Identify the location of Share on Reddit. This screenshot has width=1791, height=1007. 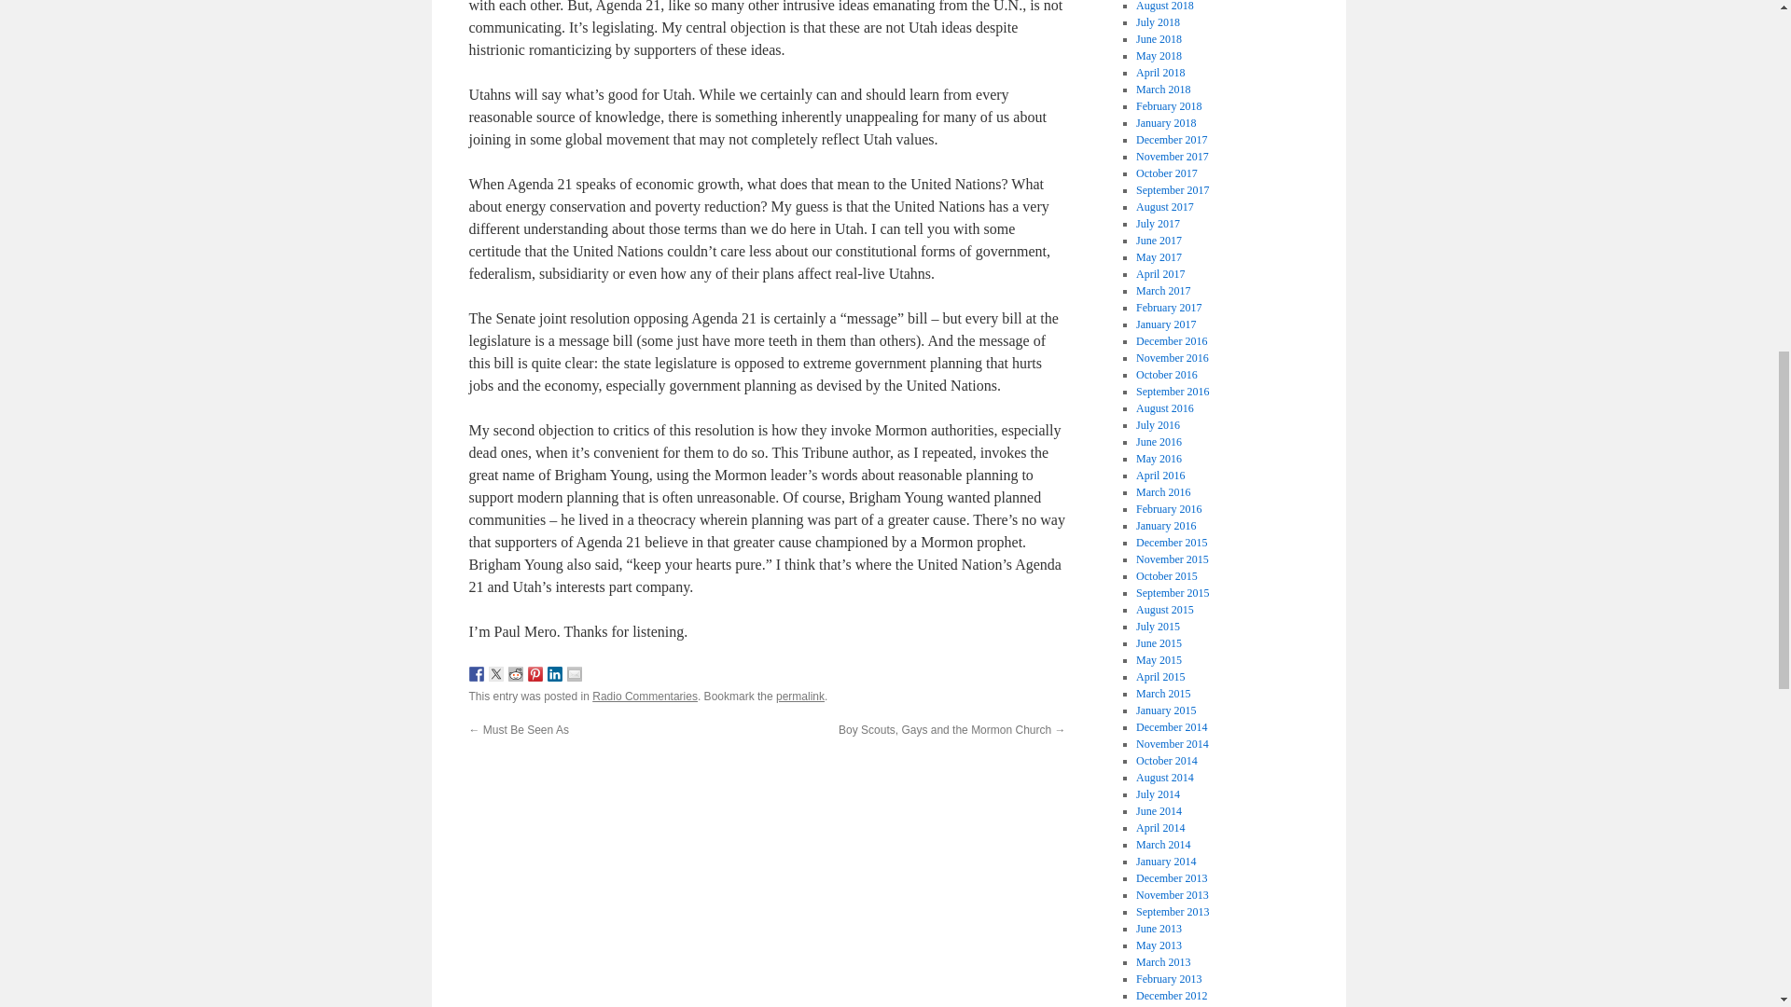
(515, 673).